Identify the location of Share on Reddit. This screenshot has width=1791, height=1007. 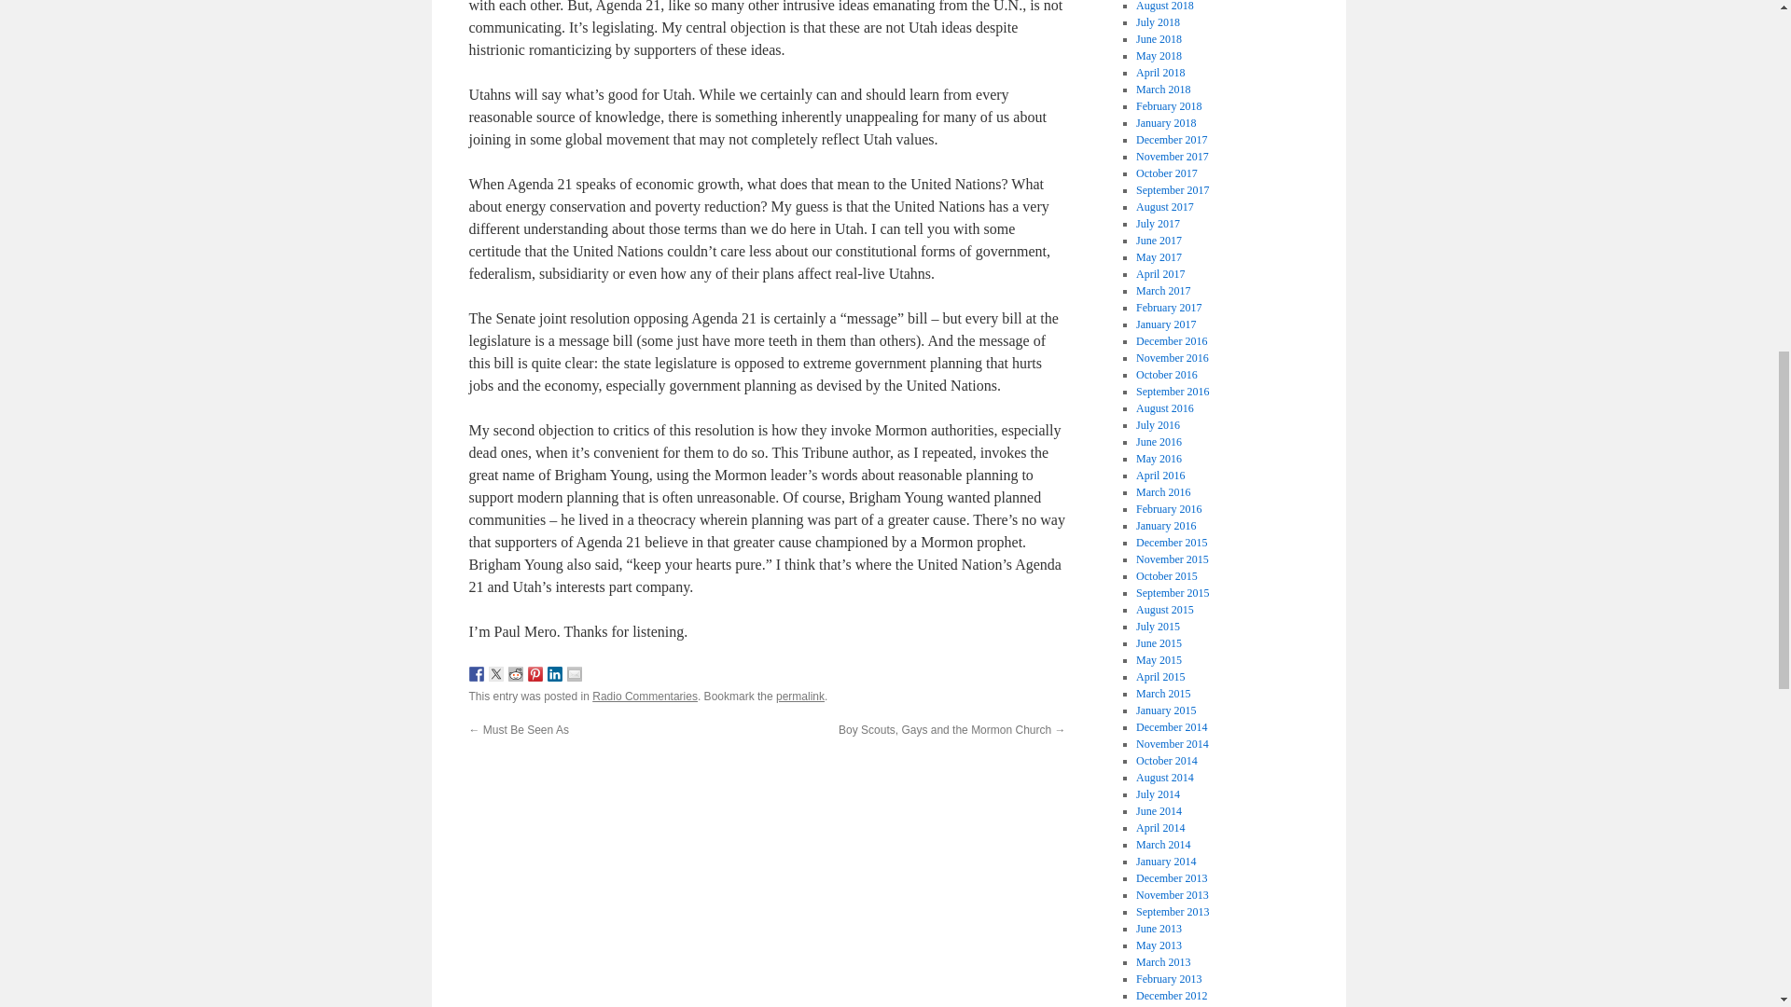
(515, 673).